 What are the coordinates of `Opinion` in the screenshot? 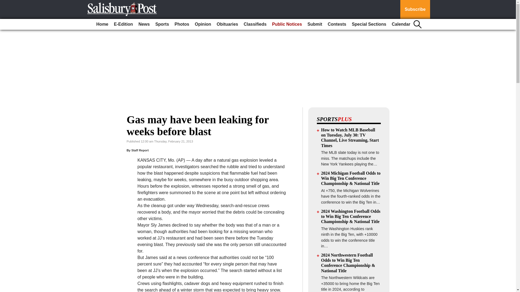 It's located at (203, 24).